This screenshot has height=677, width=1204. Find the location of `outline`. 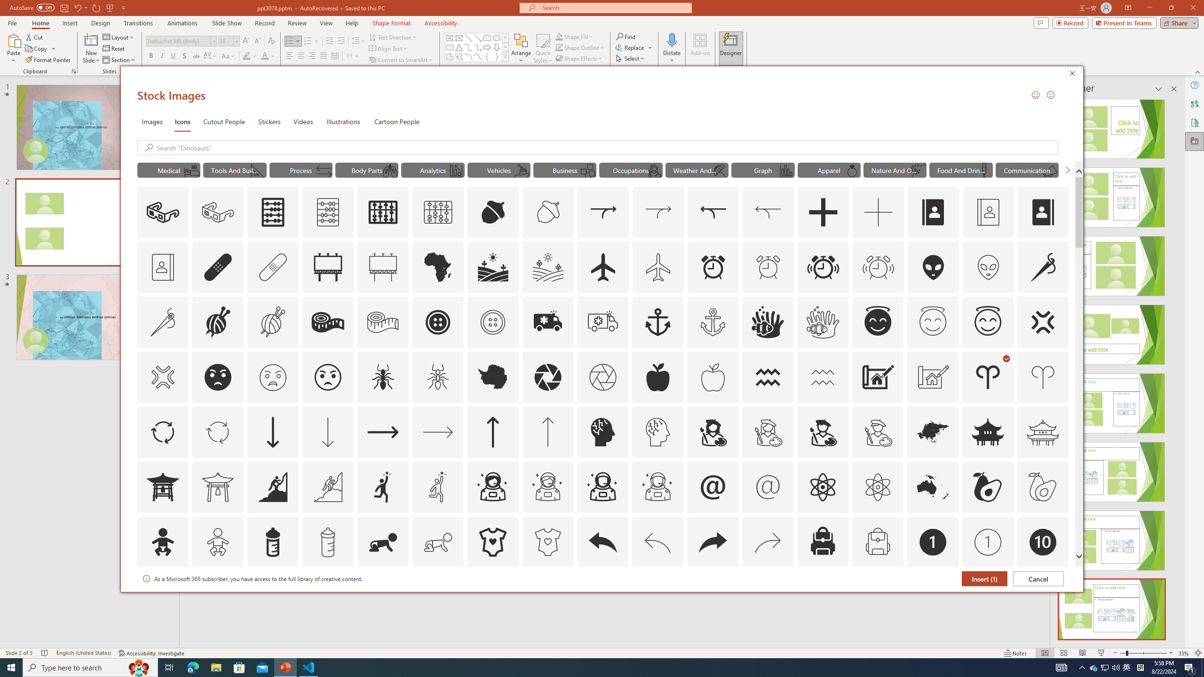

outline is located at coordinates (988, 322).